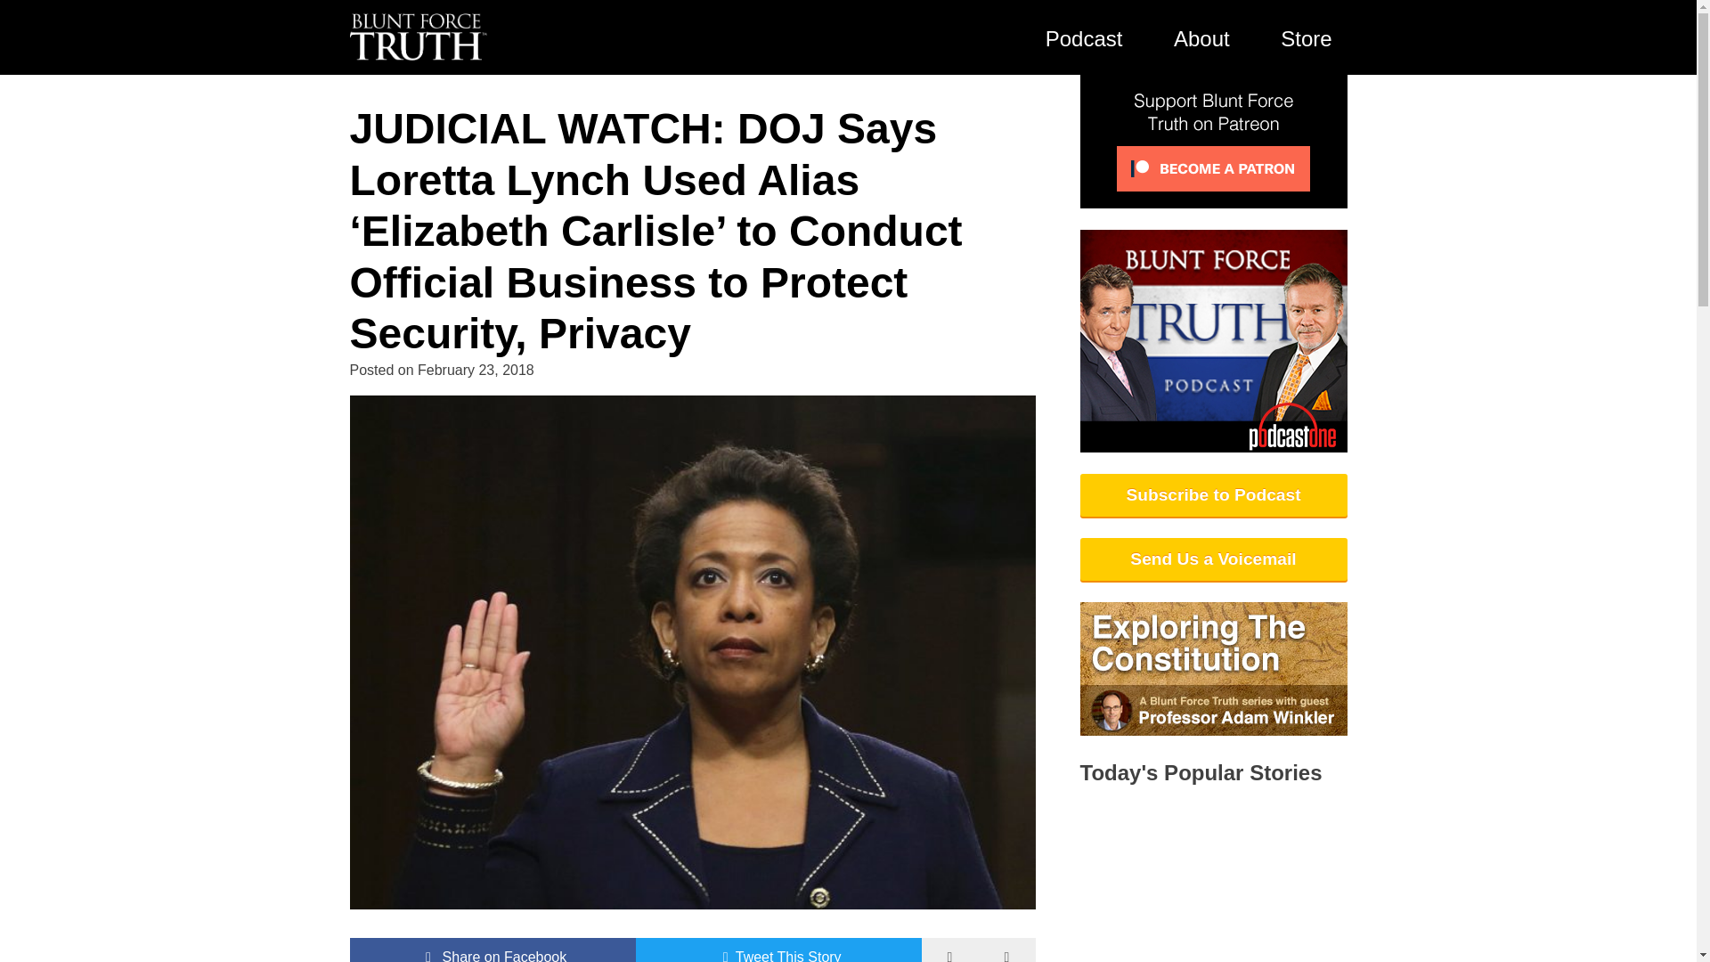 The width and height of the screenshot is (1710, 962). I want to click on Tweet This Story, so click(778, 950).